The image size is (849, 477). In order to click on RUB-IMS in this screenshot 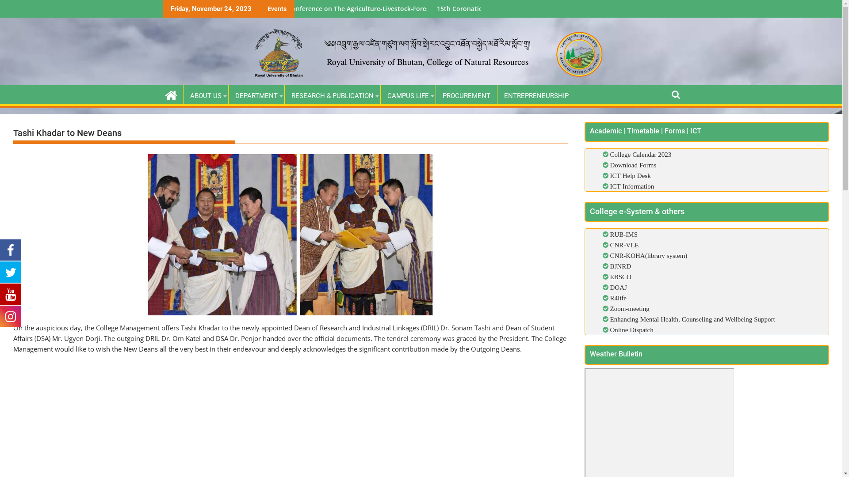, I will do `click(623, 234)`.